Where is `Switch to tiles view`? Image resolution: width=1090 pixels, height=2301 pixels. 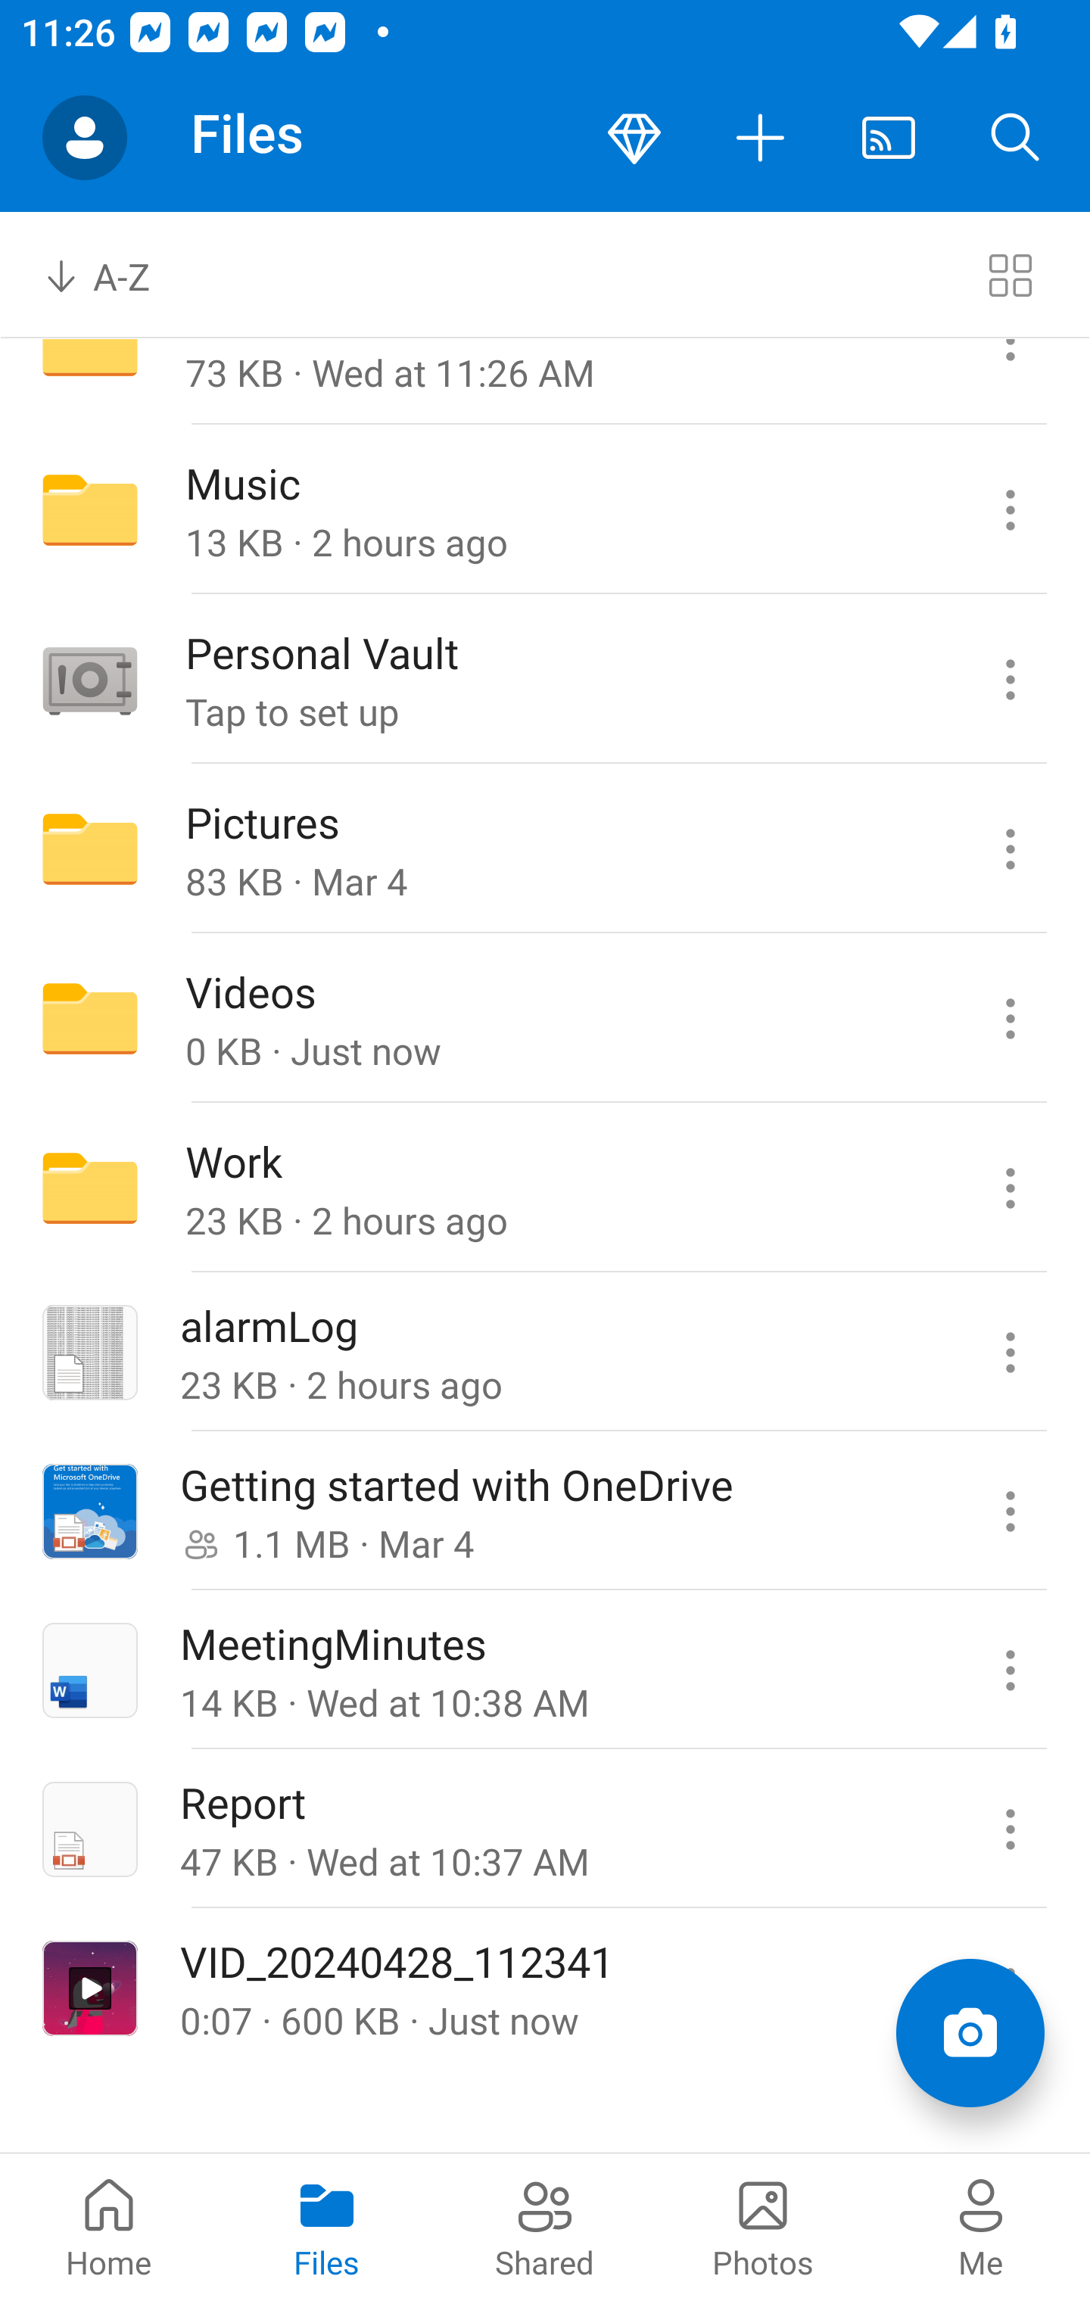 Switch to tiles view is located at coordinates (1010, 274).